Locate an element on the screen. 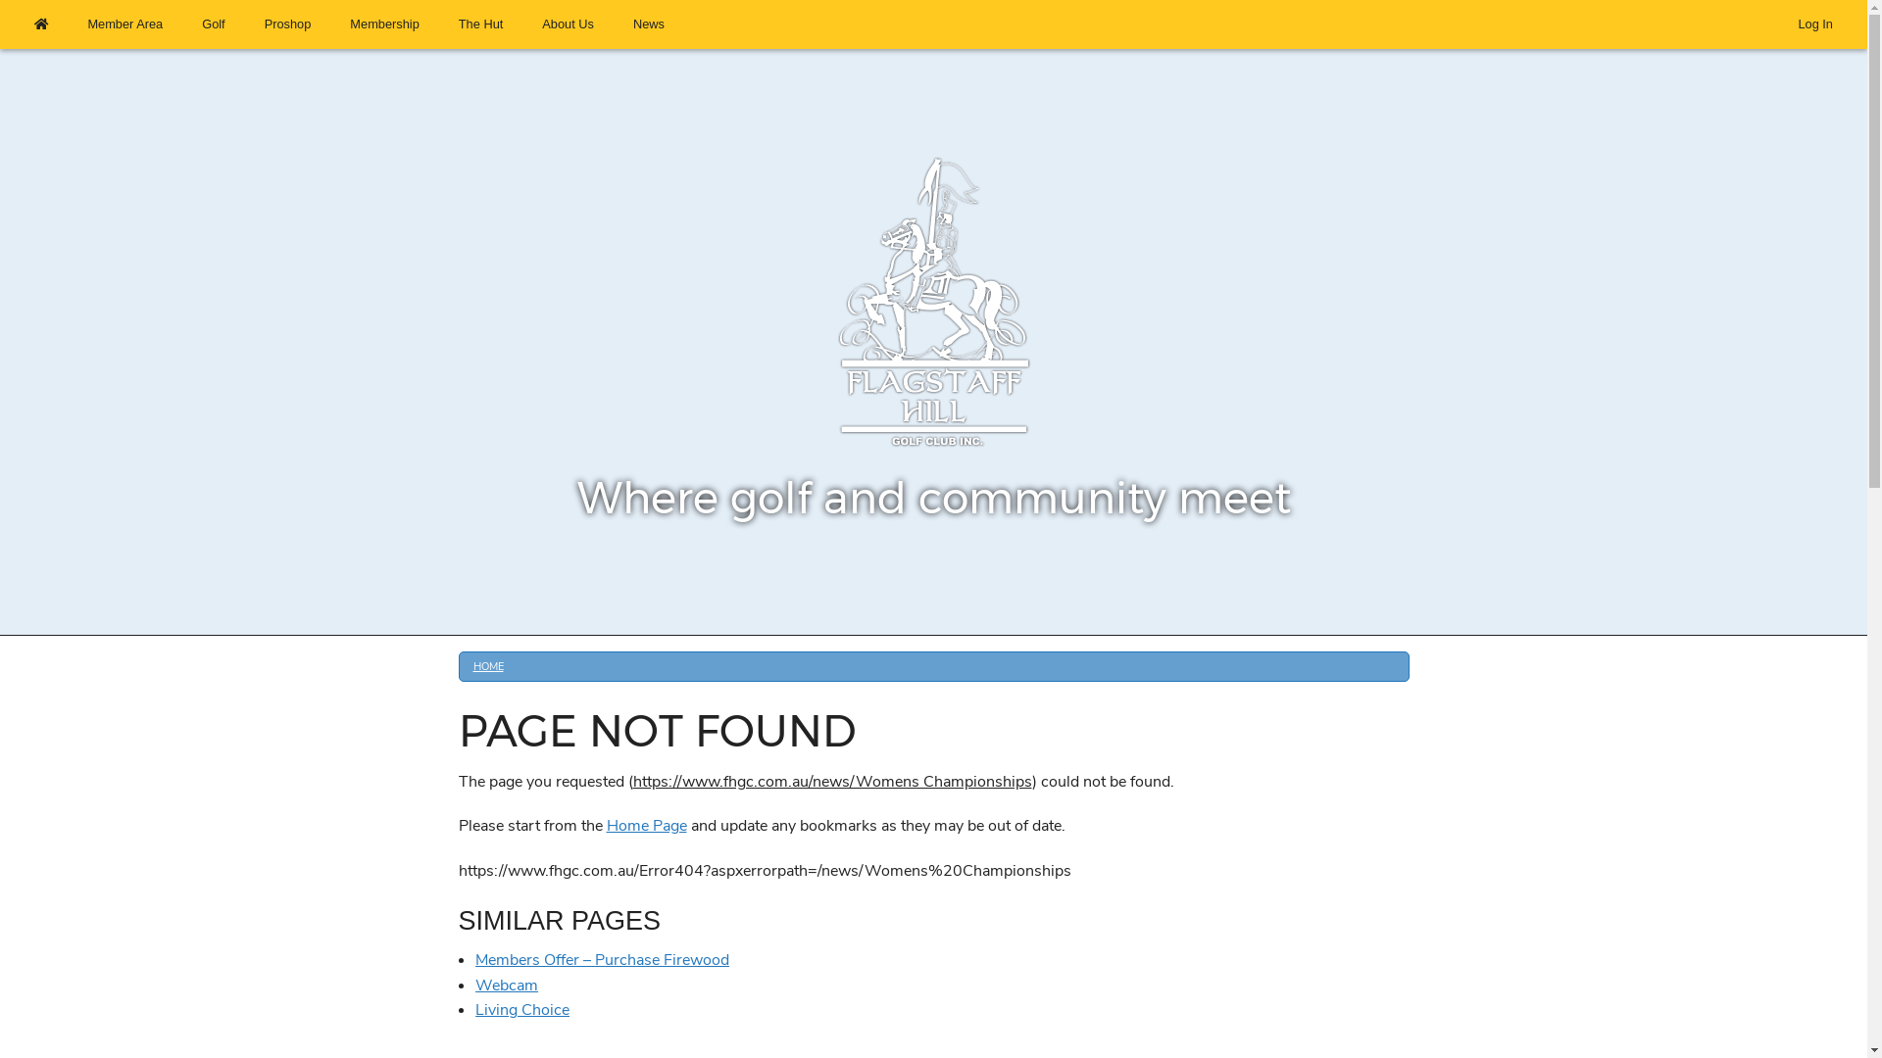 This screenshot has height=1058, width=1882. Proshop is located at coordinates (288, 24).